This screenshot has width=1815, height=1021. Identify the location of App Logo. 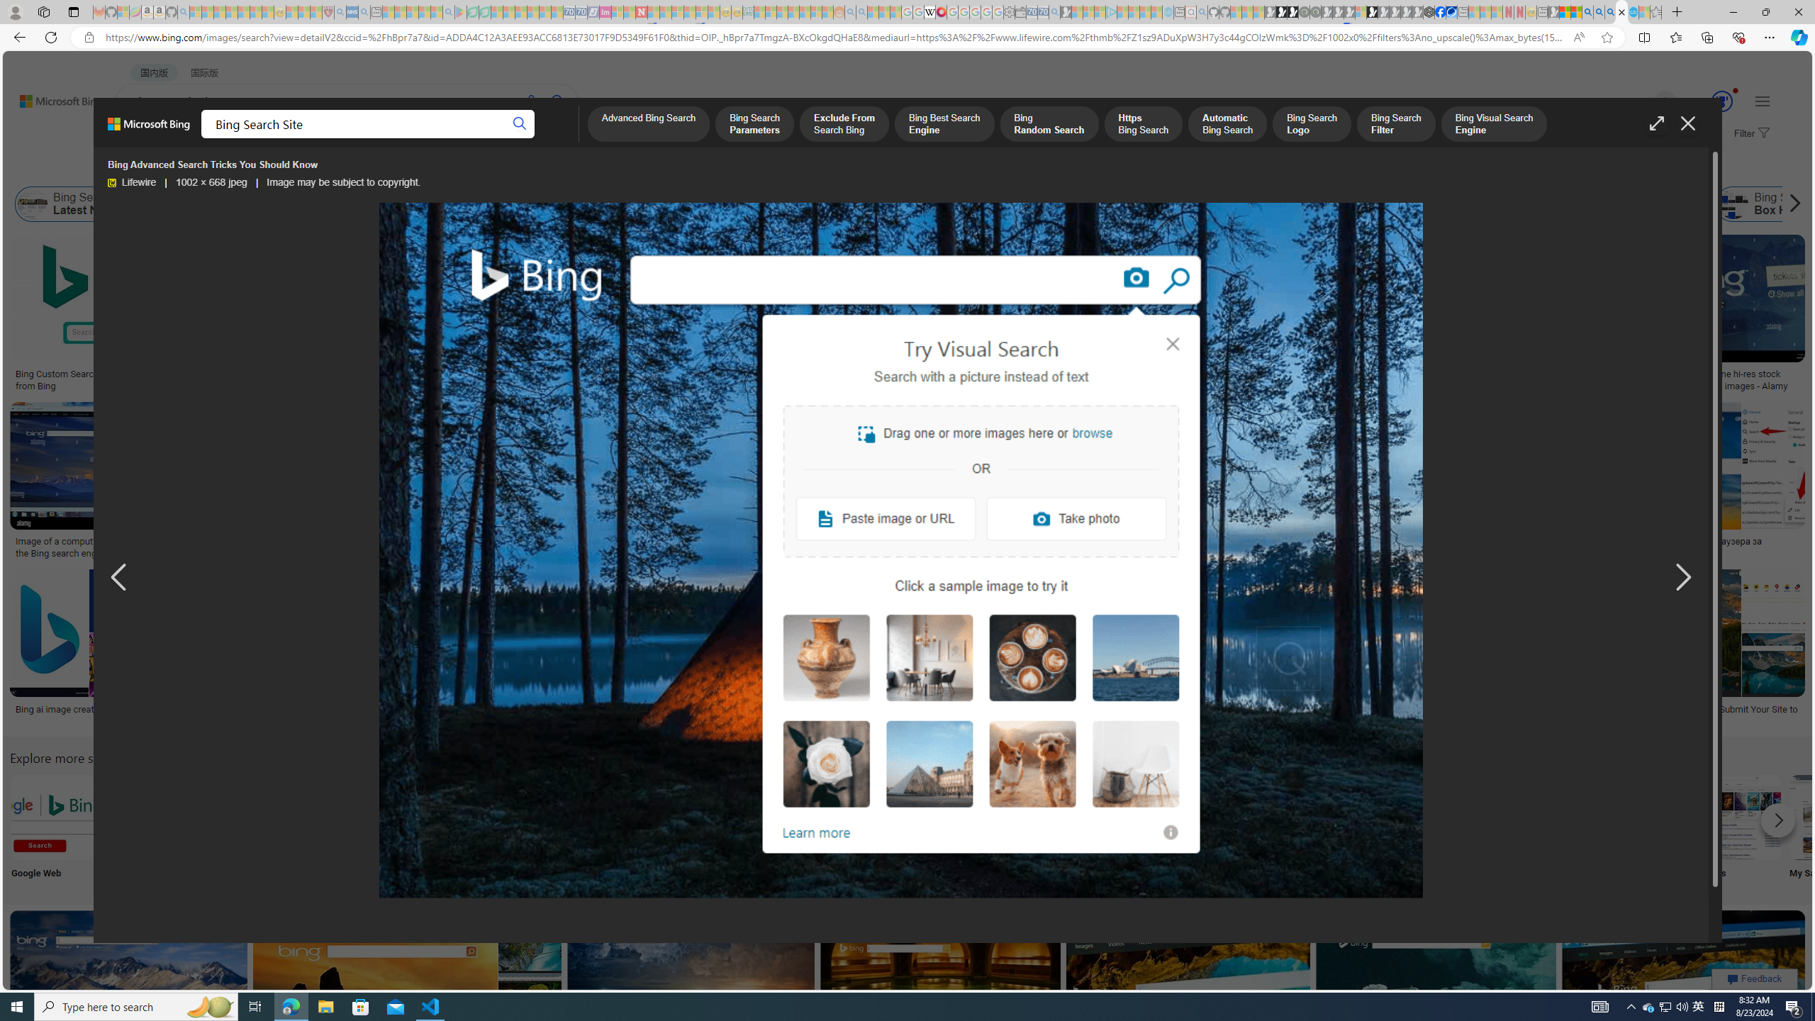
(147, 830).